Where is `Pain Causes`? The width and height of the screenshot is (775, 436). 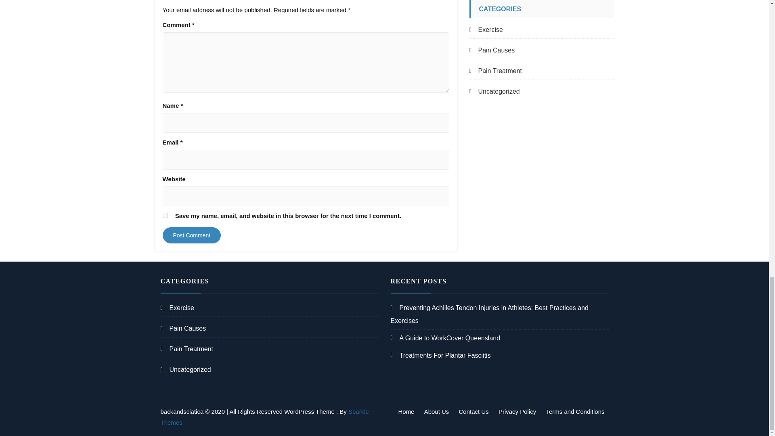
Pain Causes is located at coordinates (492, 50).